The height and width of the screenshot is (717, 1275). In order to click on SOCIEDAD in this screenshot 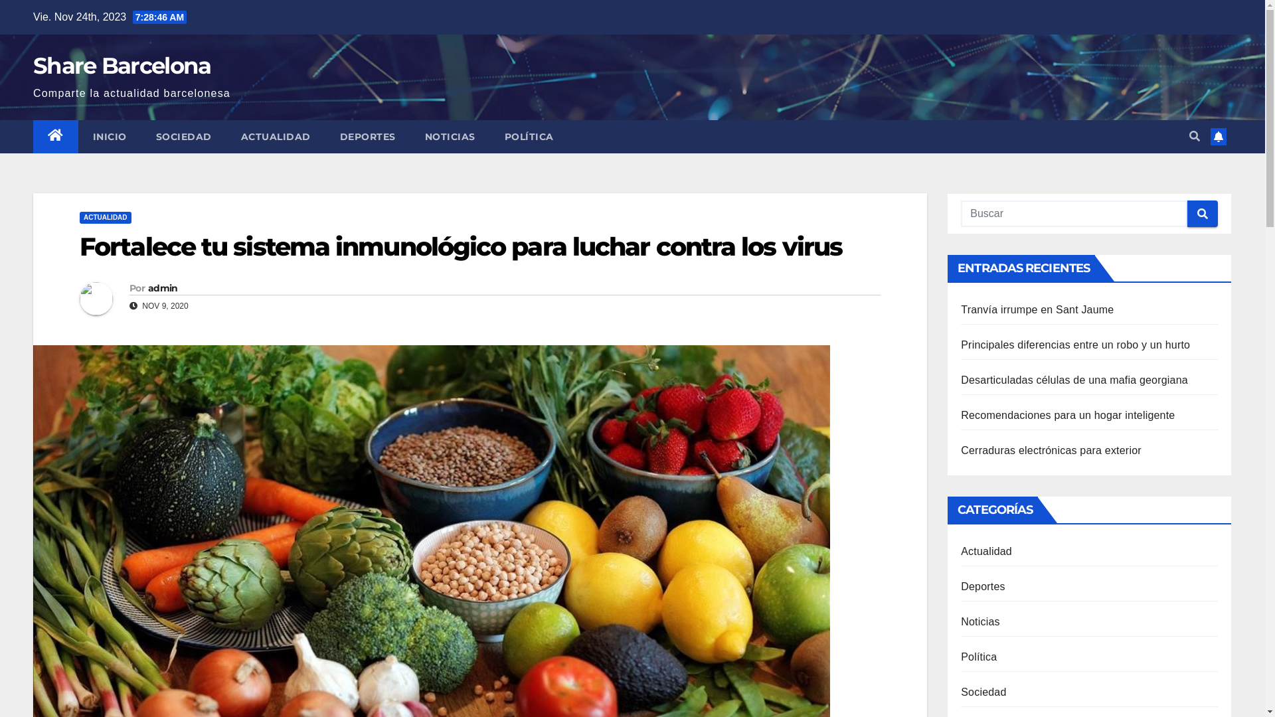, I will do `click(183, 137)`.